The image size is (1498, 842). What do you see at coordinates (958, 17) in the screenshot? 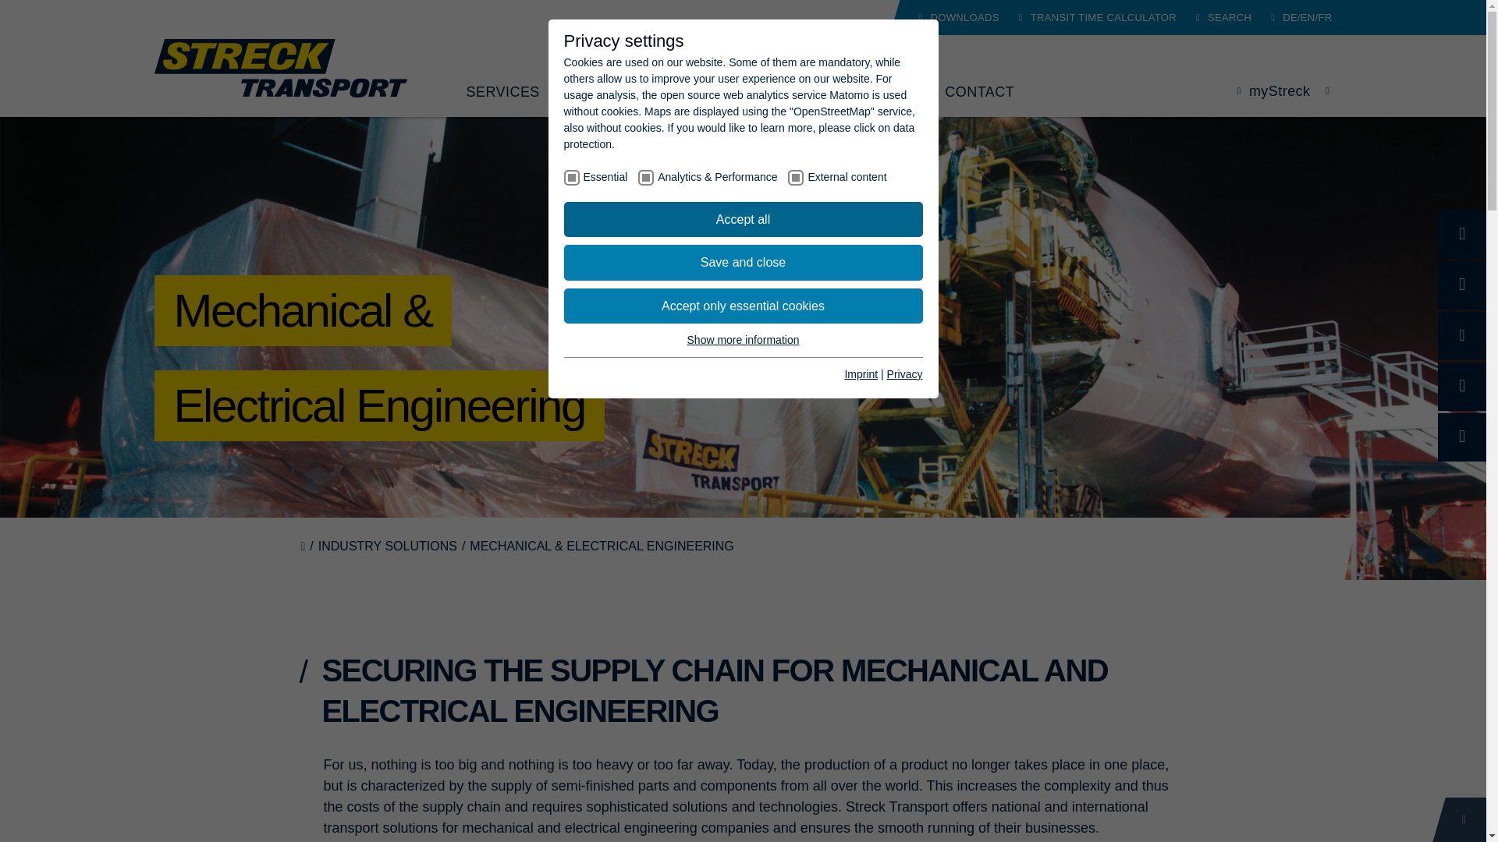
I see `DOWNLOADS` at bounding box center [958, 17].